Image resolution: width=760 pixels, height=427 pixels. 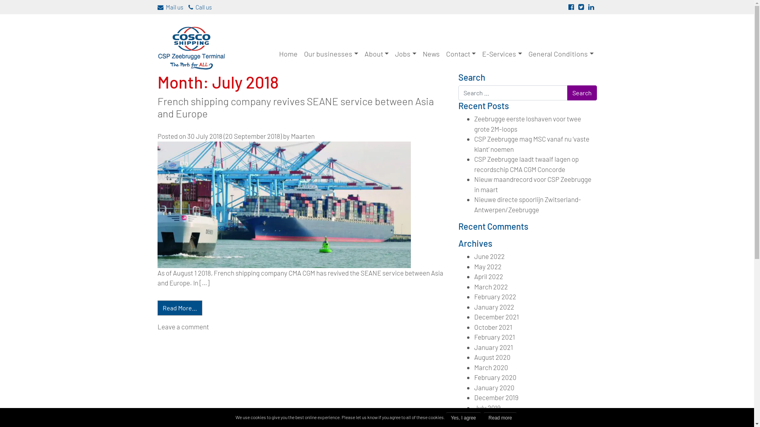 What do you see at coordinates (170, 7) in the screenshot?
I see `Mail us` at bounding box center [170, 7].